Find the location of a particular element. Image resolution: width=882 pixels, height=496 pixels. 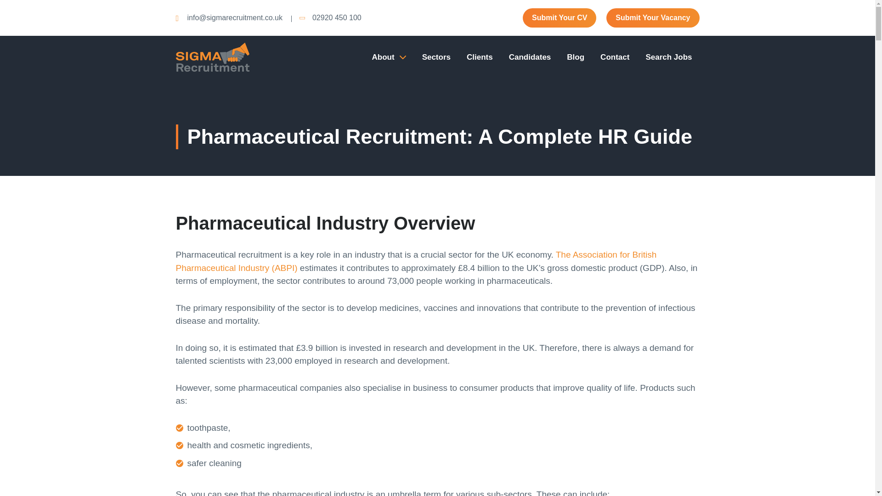

About is located at coordinates (389, 57).